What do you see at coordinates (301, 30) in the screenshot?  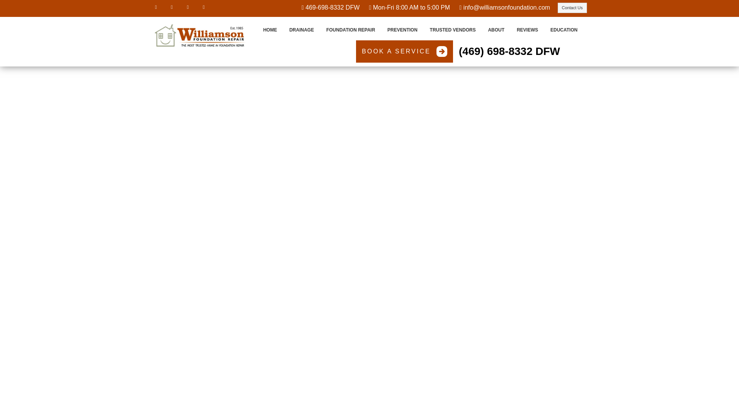 I see `DRAINAGE` at bounding box center [301, 30].